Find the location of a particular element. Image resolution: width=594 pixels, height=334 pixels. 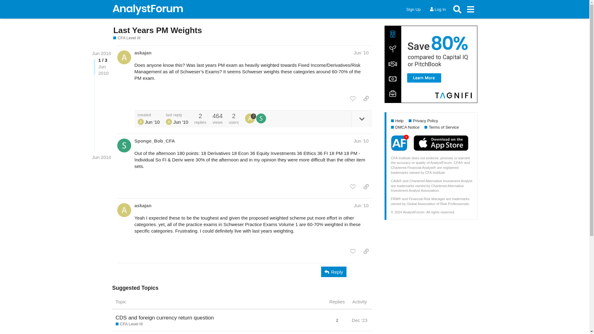

Jun '10 is located at coordinates (361, 205).